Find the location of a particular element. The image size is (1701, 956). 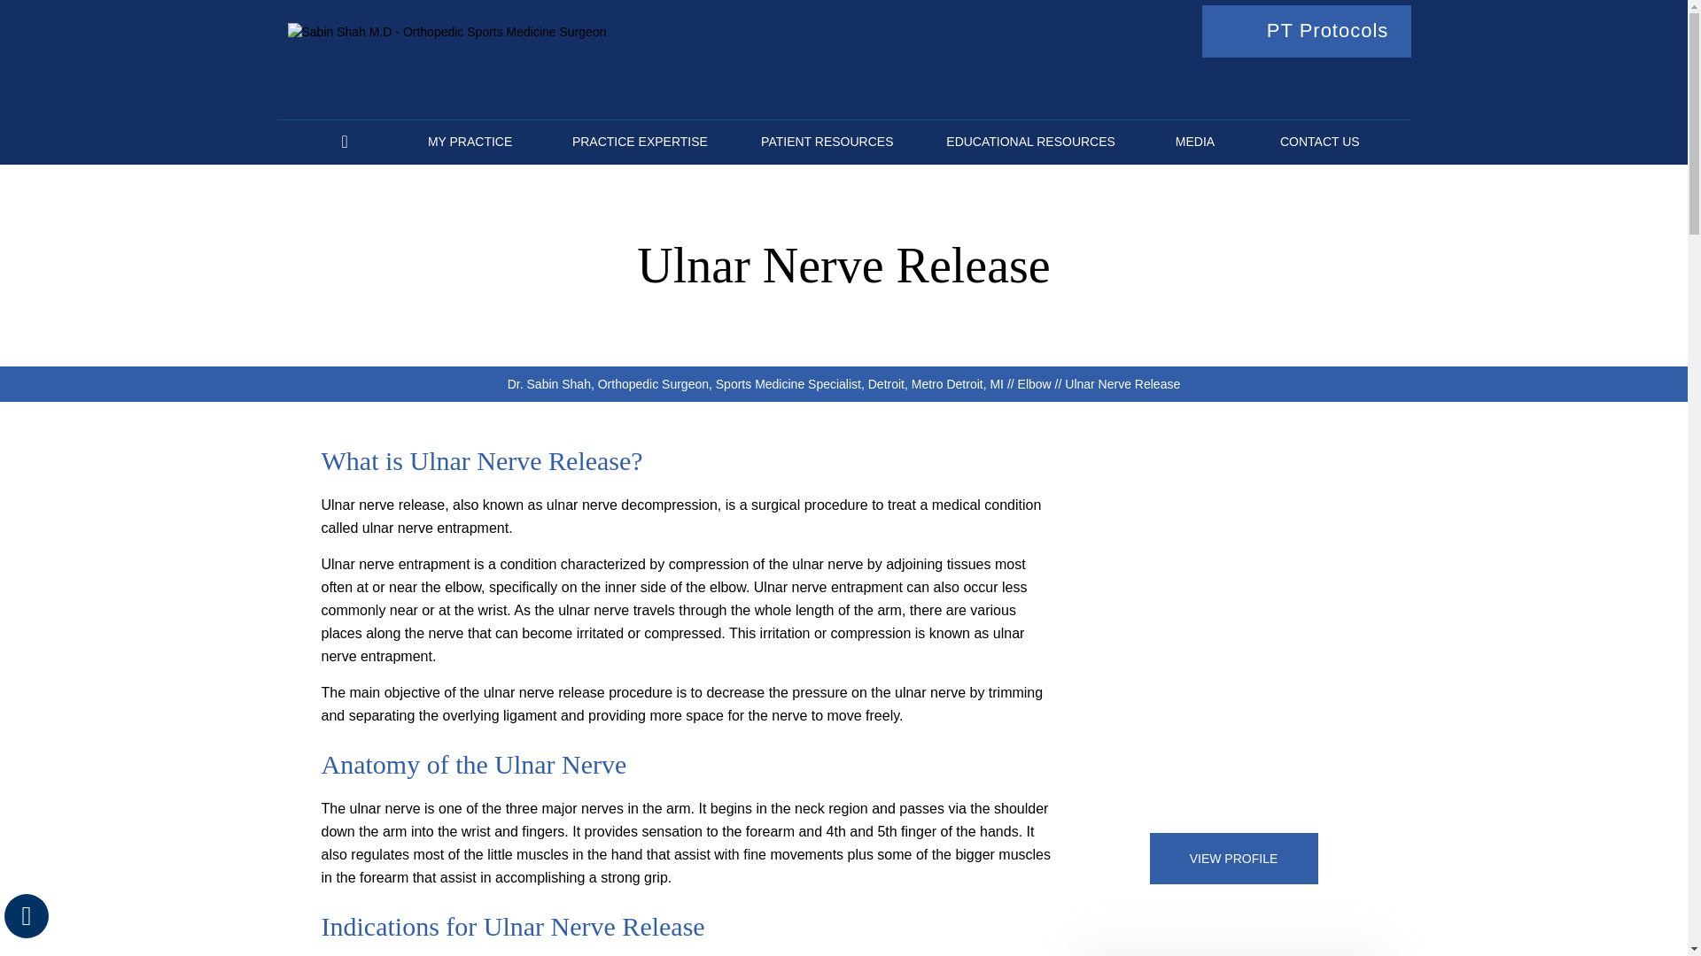

PT Protocols is located at coordinates (1307, 32).